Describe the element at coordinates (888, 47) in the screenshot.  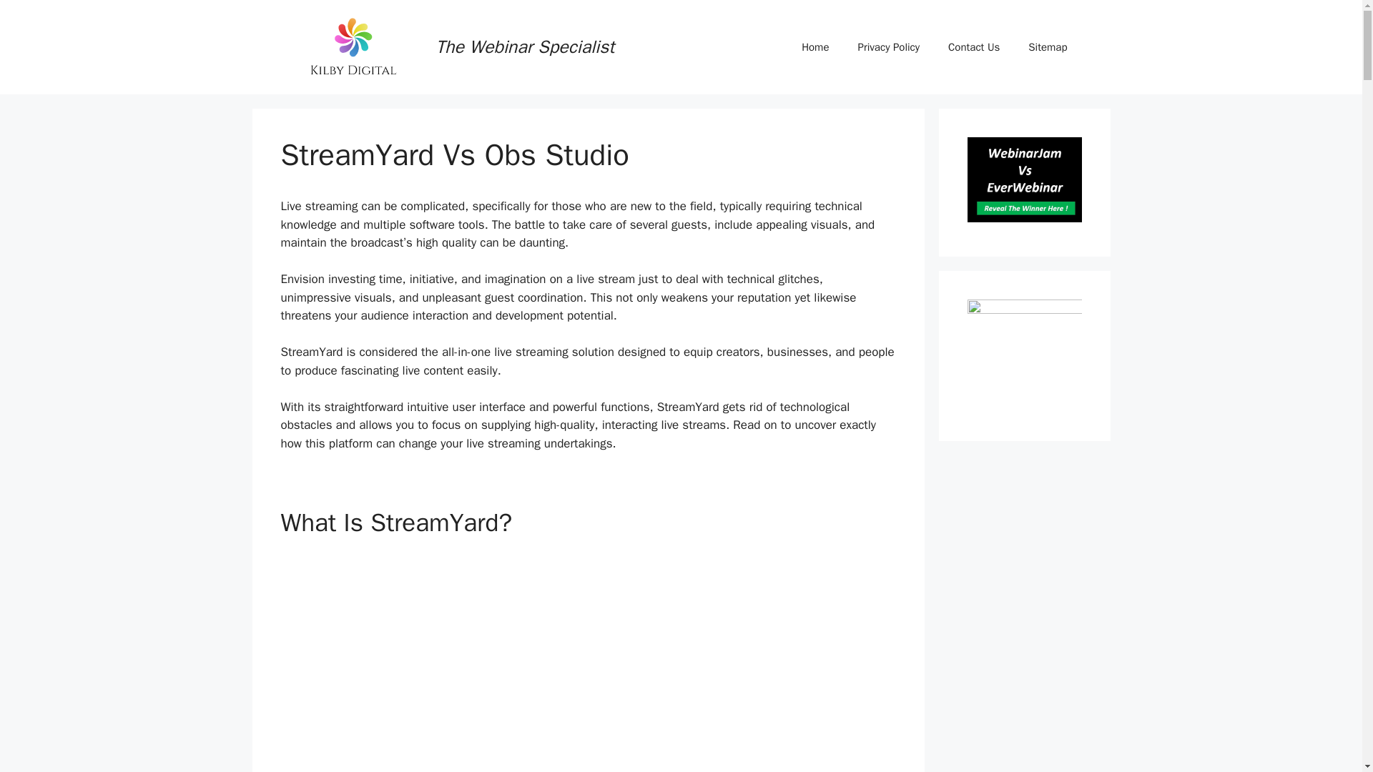
I see `Privacy Policy` at that location.